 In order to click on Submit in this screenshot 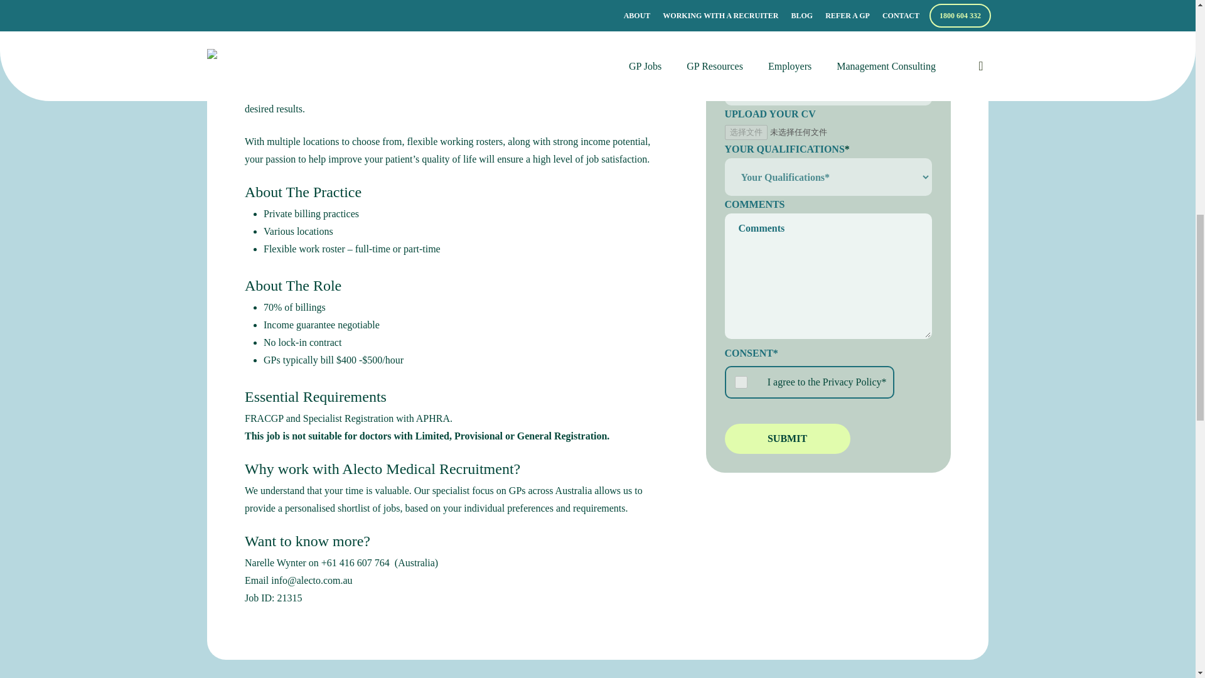, I will do `click(786, 438)`.